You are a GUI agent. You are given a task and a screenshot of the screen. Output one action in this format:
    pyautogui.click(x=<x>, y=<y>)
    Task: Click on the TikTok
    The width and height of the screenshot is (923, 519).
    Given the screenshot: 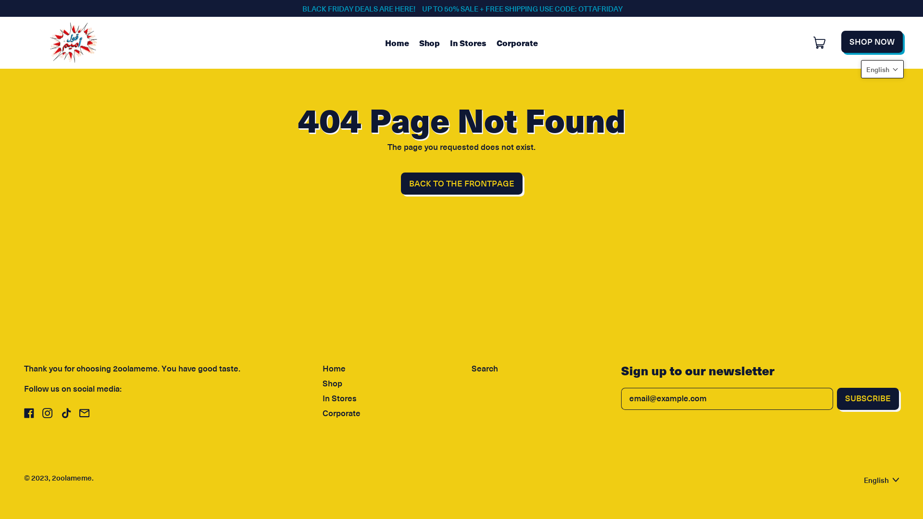 What is the action you would take?
    pyautogui.click(x=65, y=415)
    